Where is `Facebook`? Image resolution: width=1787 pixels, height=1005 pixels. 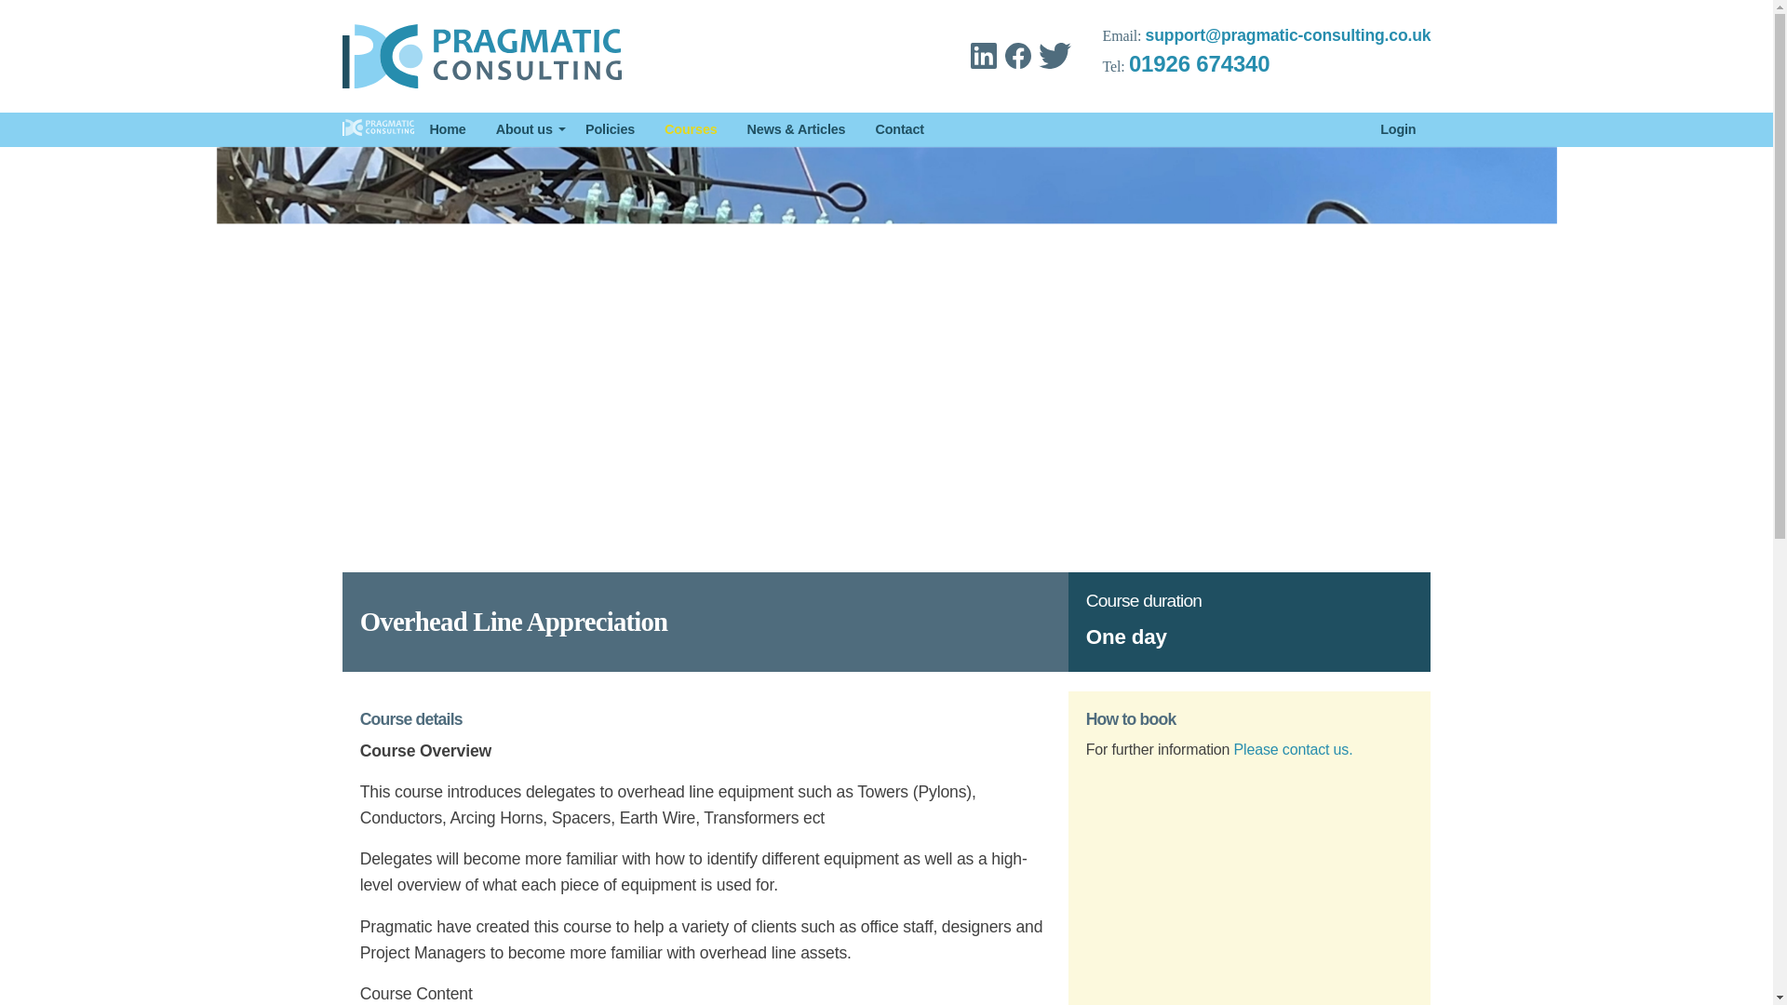
Facebook is located at coordinates (1017, 56).